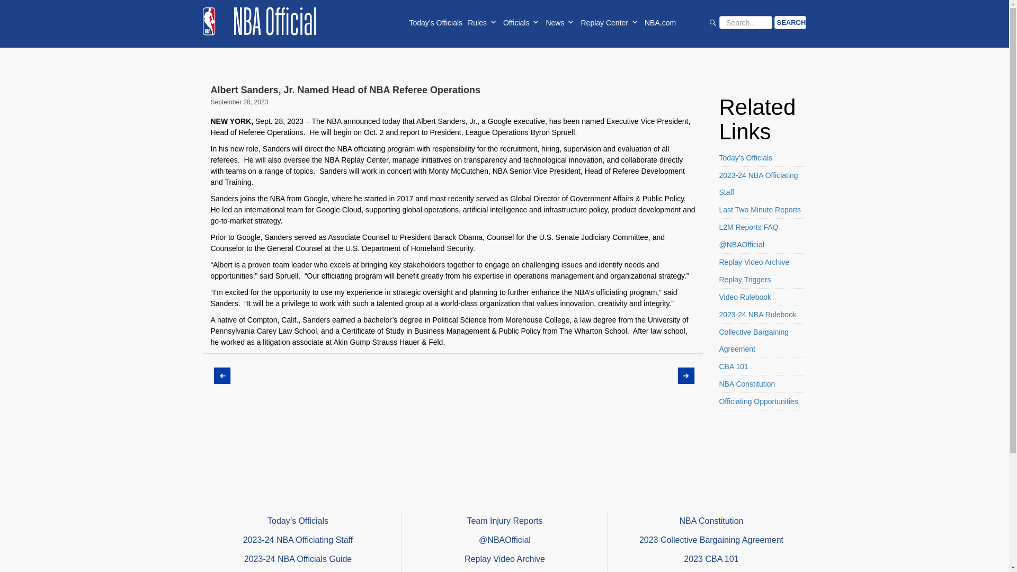 The image size is (1017, 572). Describe the element at coordinates (220, 376) in the screenshot. I see `EDUCATIONAL VIDEO: FLOPPING ` at that location.